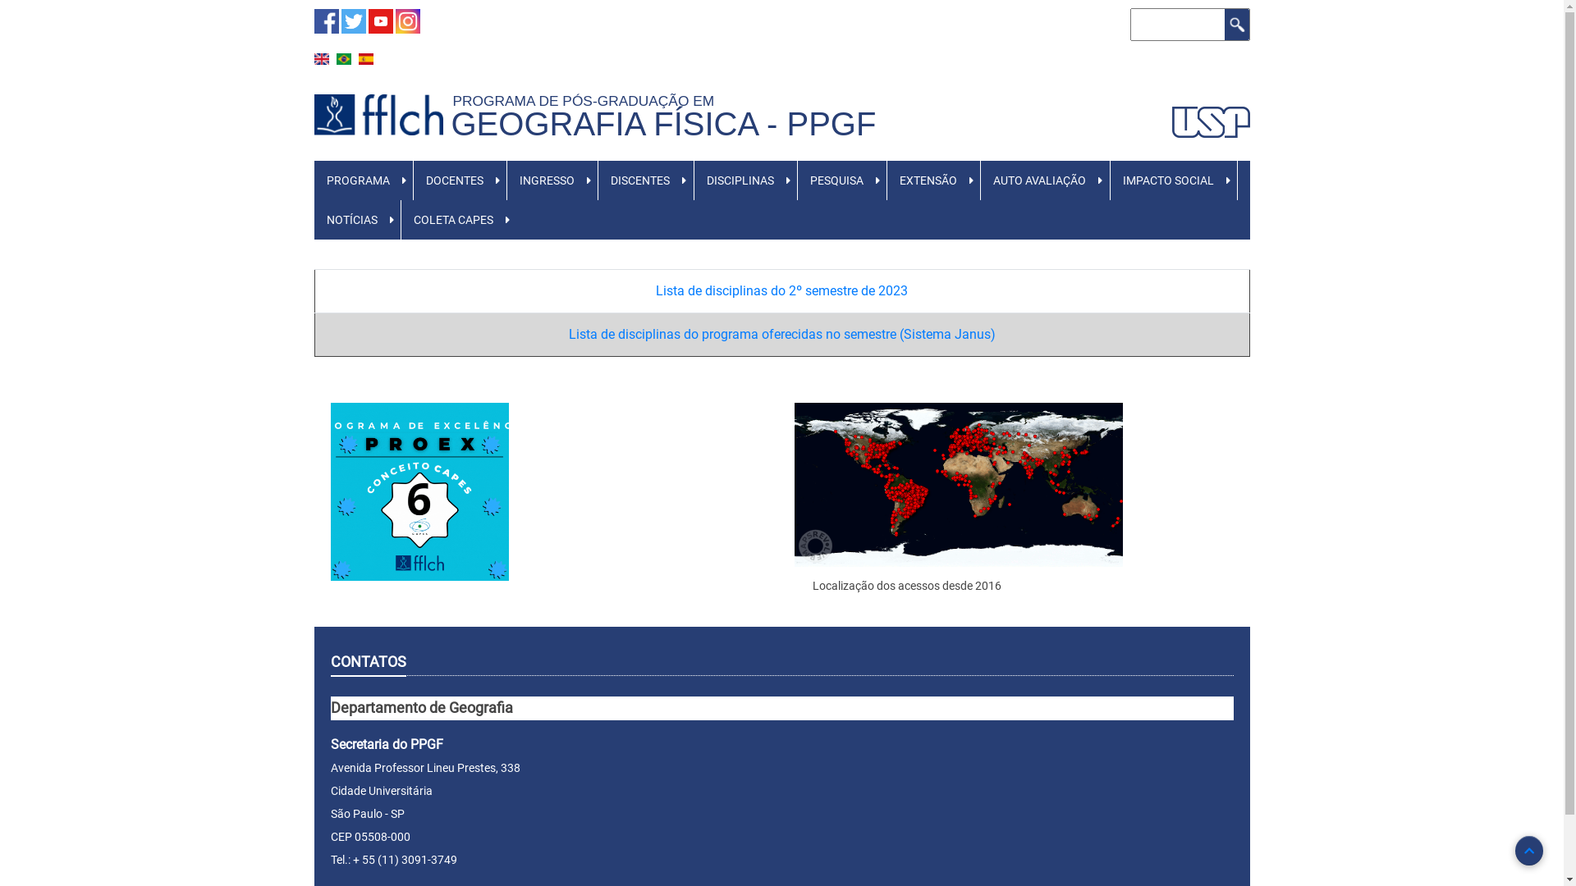 The image size is (1576, 886). Describe the element at coordinates (740, 180) in the screenshot. I see `DISCIPLINAS` at that location.